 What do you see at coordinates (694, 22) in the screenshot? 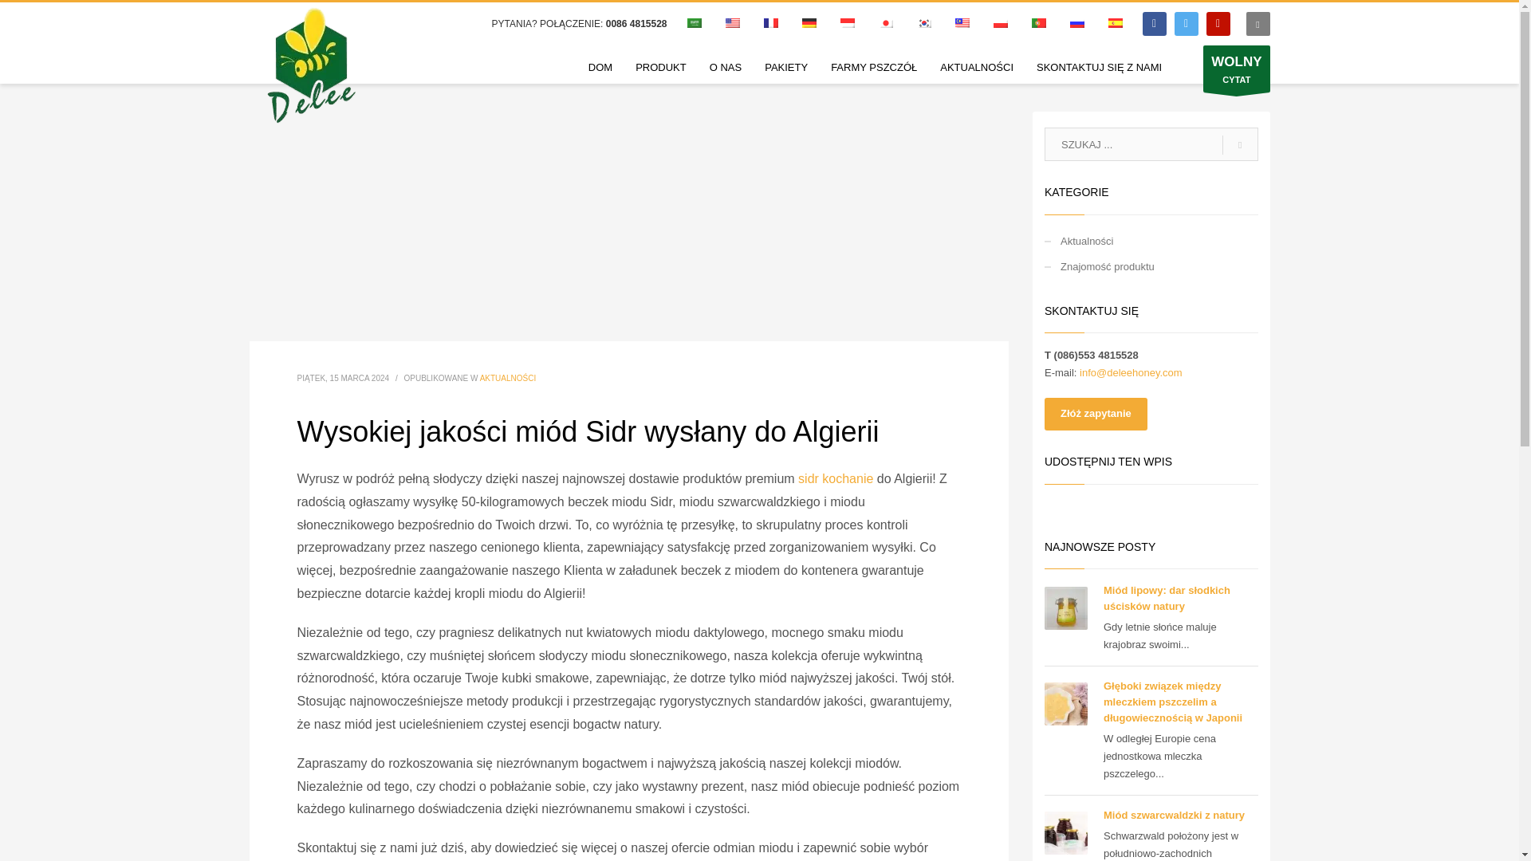
I see `Arabic` at bounding box center [694, 22].